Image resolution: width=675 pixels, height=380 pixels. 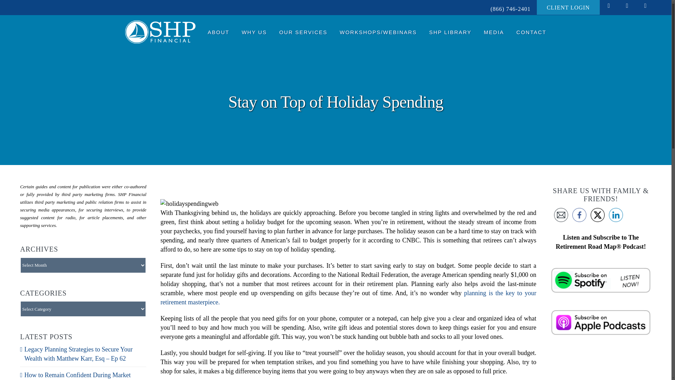 I want to click on Follow by Email, so click(x=561, y=215).